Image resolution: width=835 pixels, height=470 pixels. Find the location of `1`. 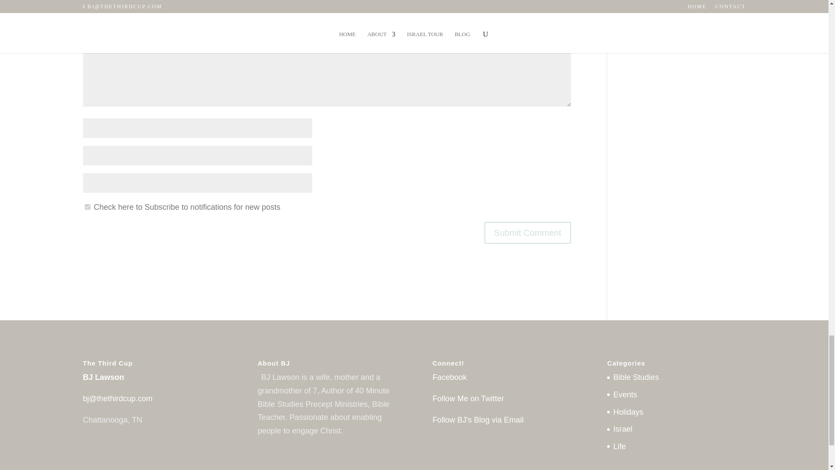

1 is located at coordinates (87, 206).